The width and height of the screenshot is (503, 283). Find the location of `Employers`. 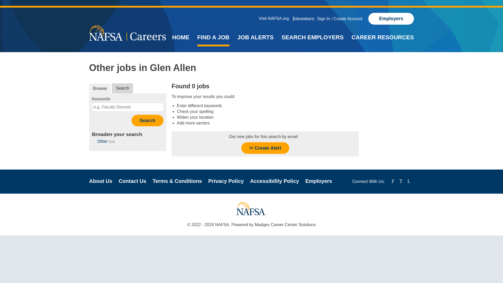

Employers is located at coordinates (319, 181).